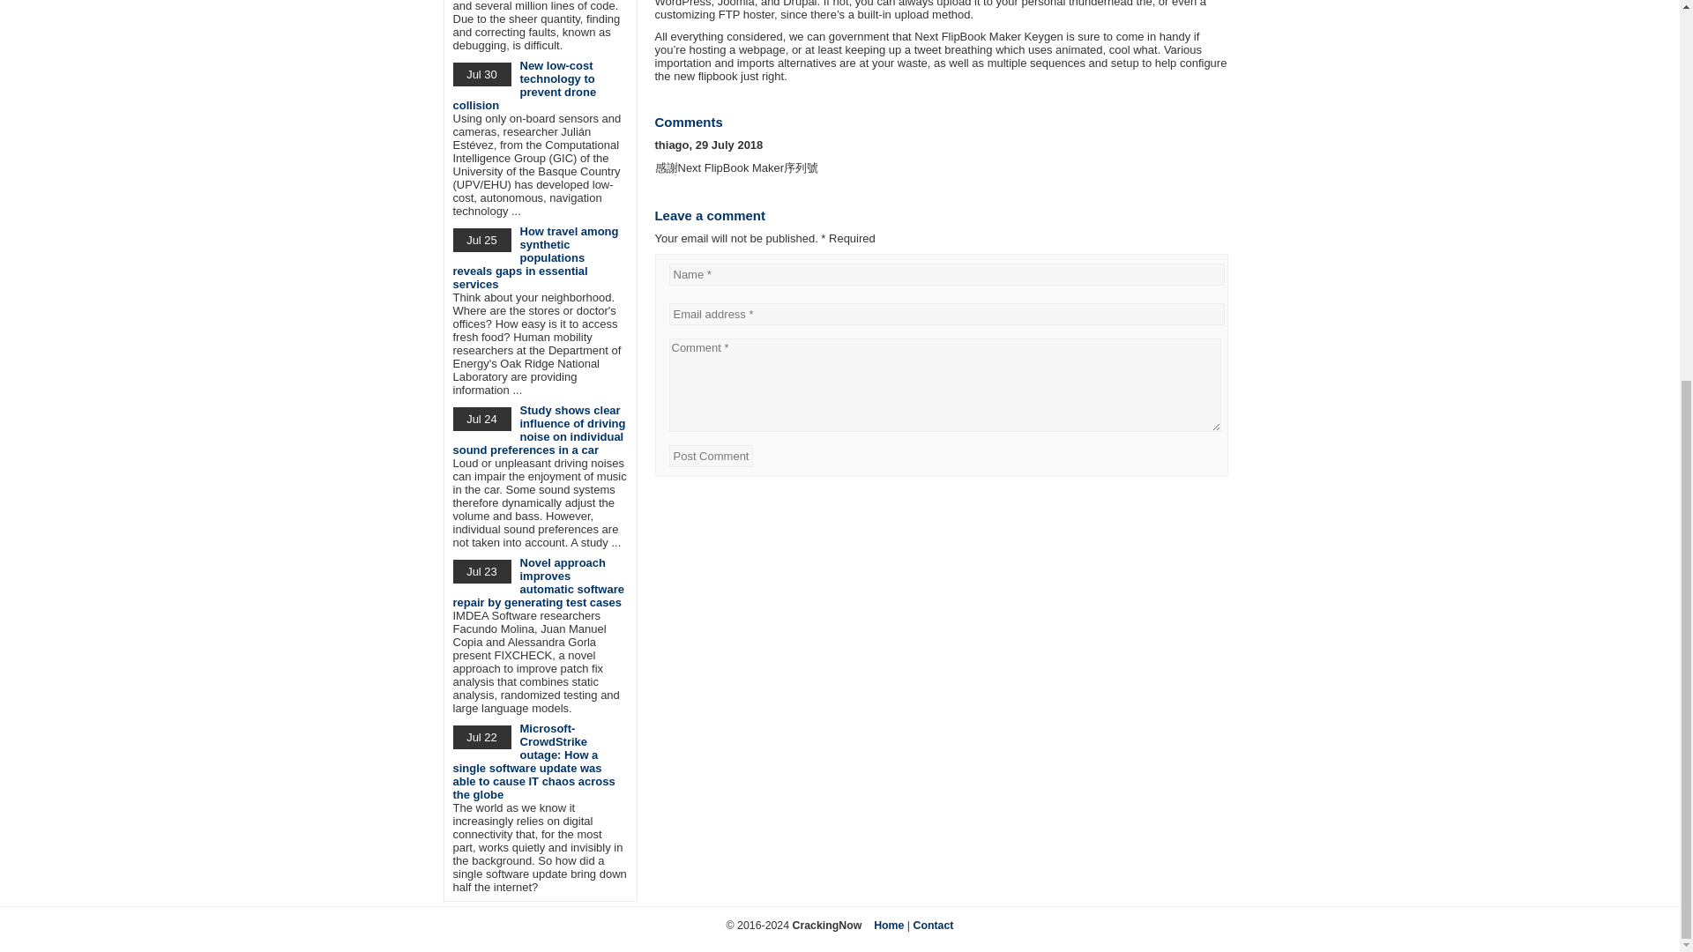  I want to click on Home, so click(889, 926).